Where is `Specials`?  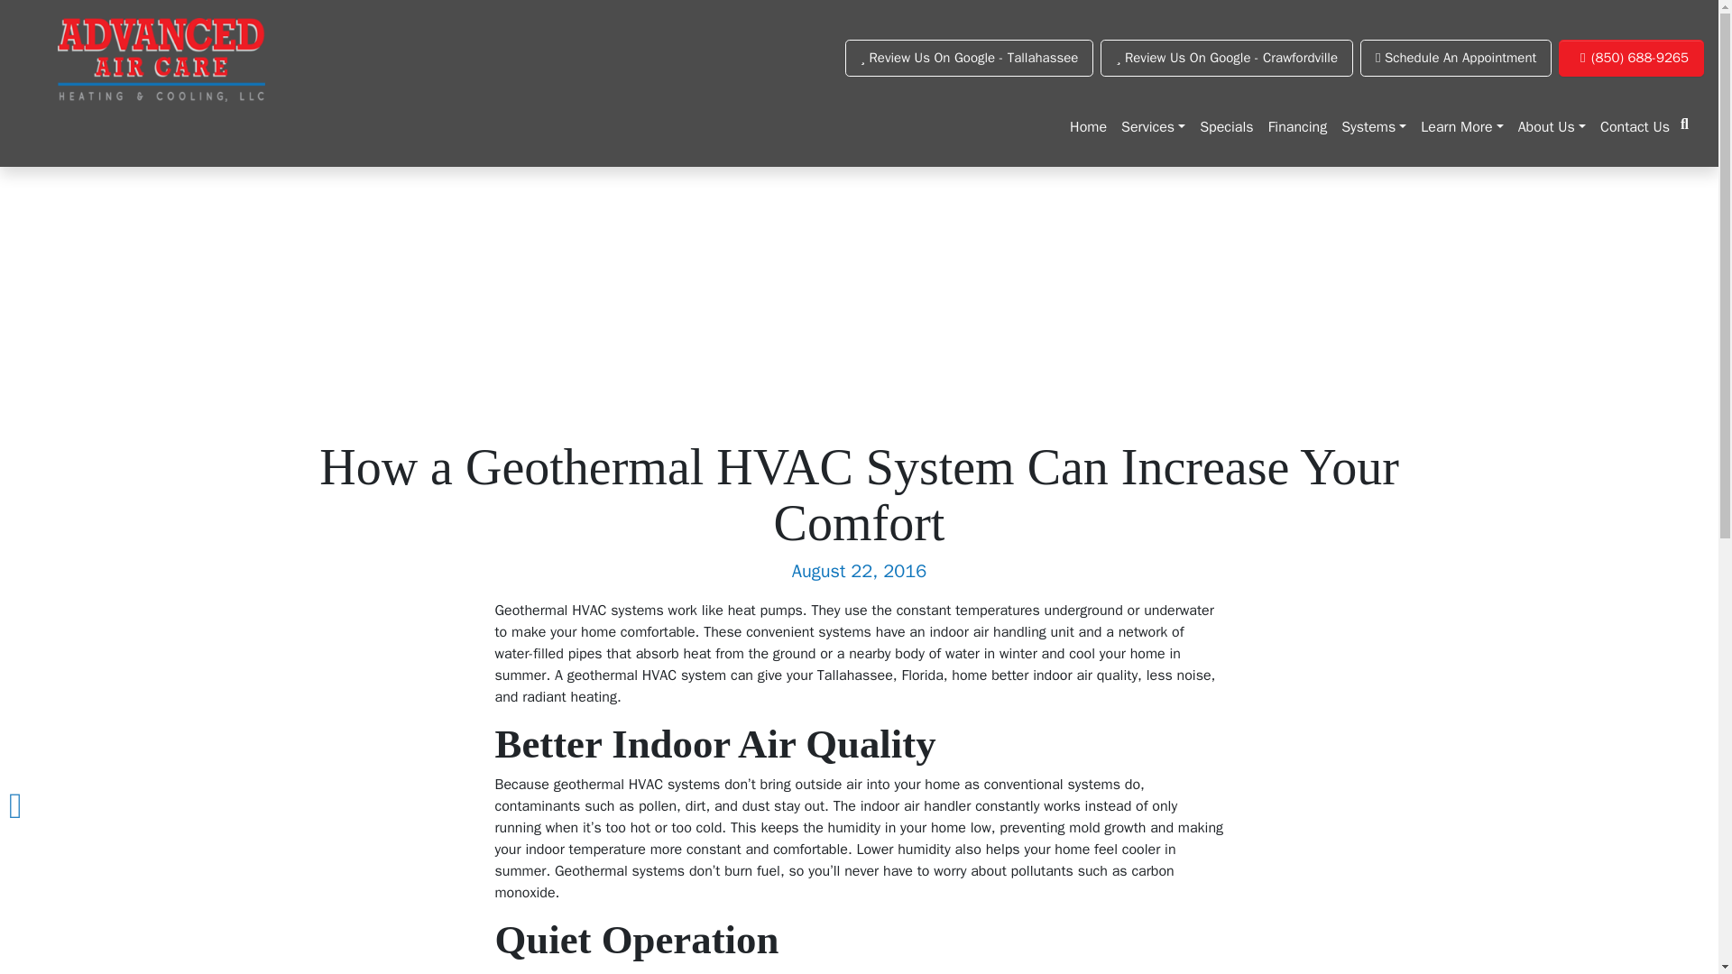
Specials is located at coordinates (1227, 126).